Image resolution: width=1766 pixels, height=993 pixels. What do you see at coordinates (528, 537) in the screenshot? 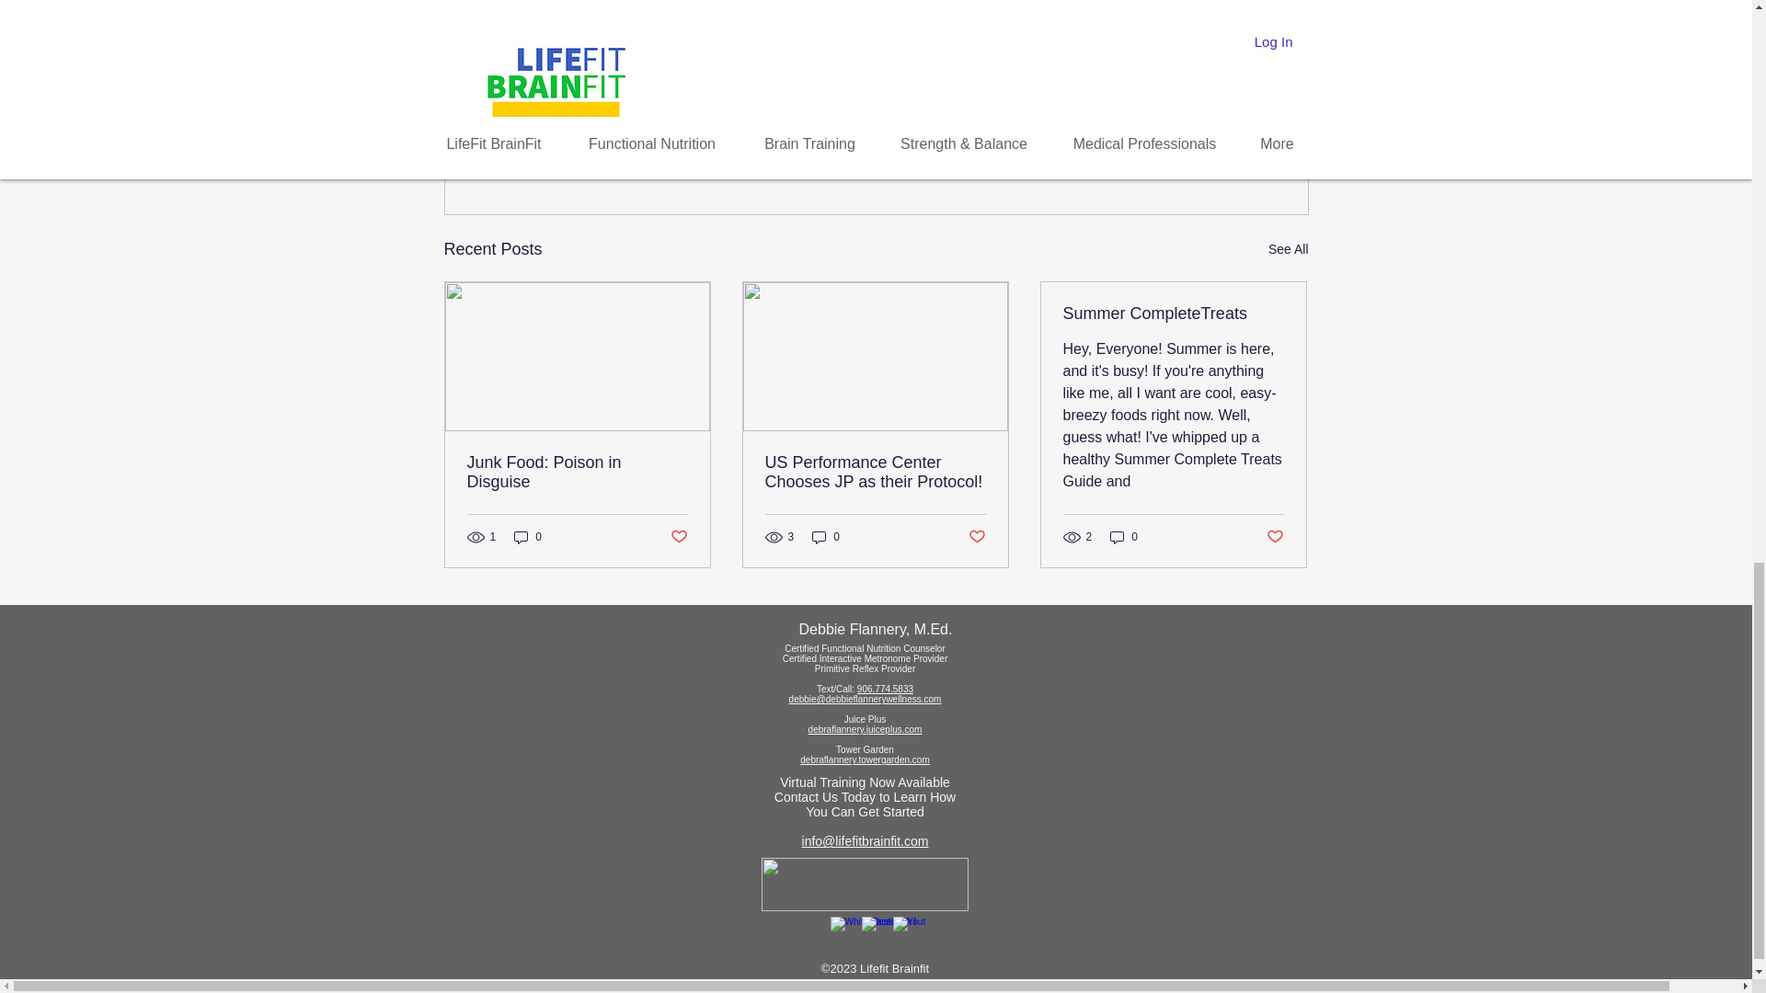
I see `0` at bounding box center [528, 537].